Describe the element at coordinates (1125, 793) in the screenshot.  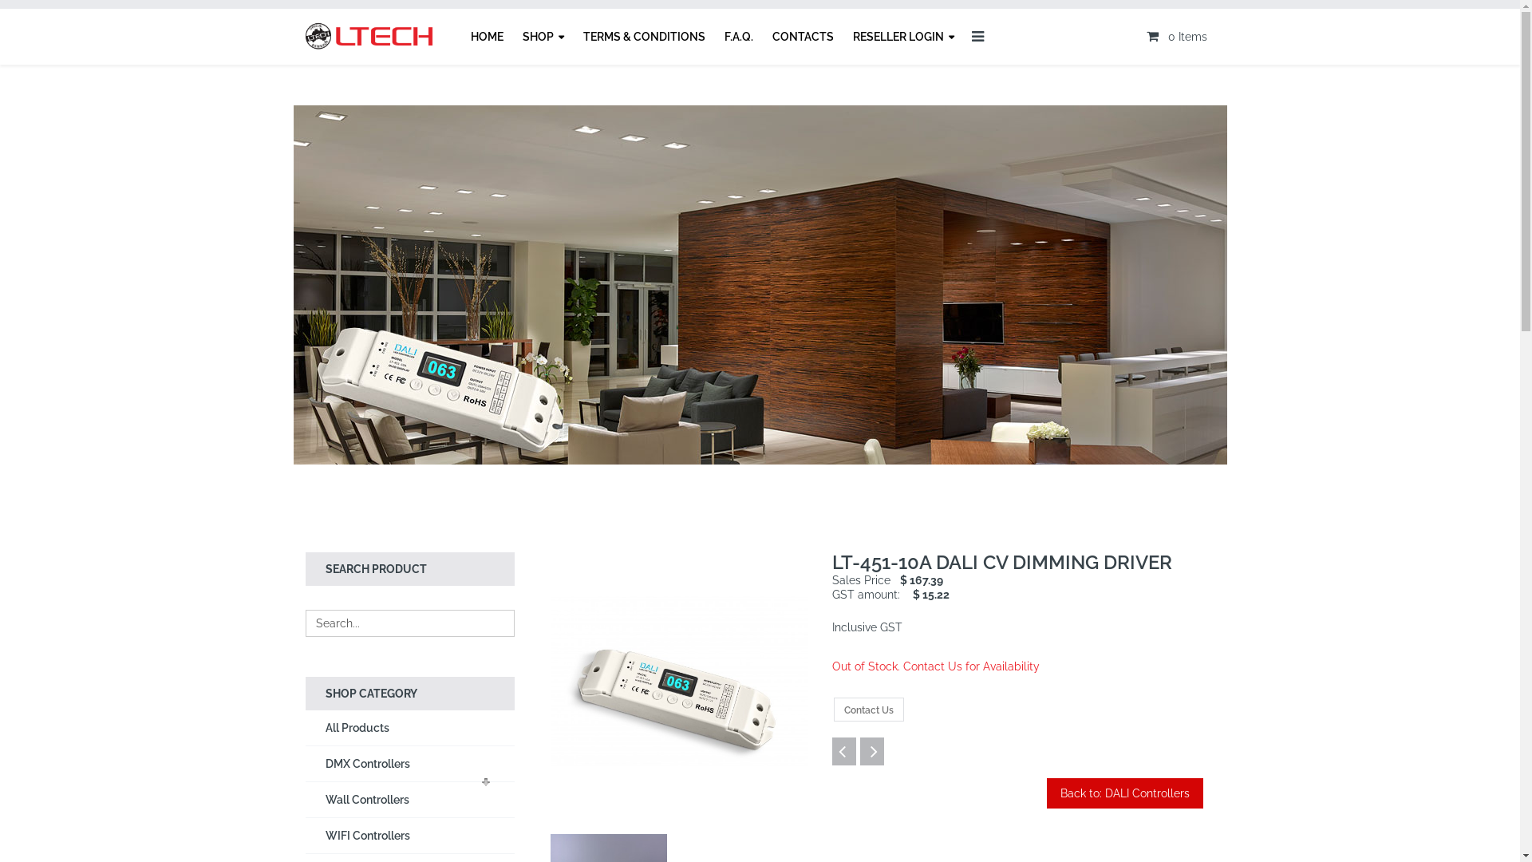
I see `Back to: DALI Controllers` at that location.